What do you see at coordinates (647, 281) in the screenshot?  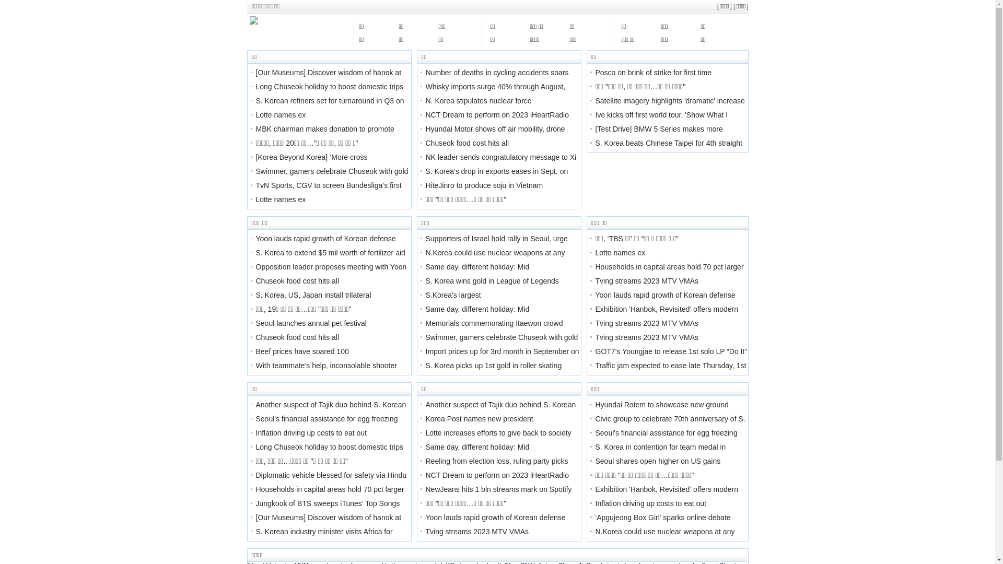 I see `Tving streams 2023 MTV VMAs` at bounding box center [647, 281].